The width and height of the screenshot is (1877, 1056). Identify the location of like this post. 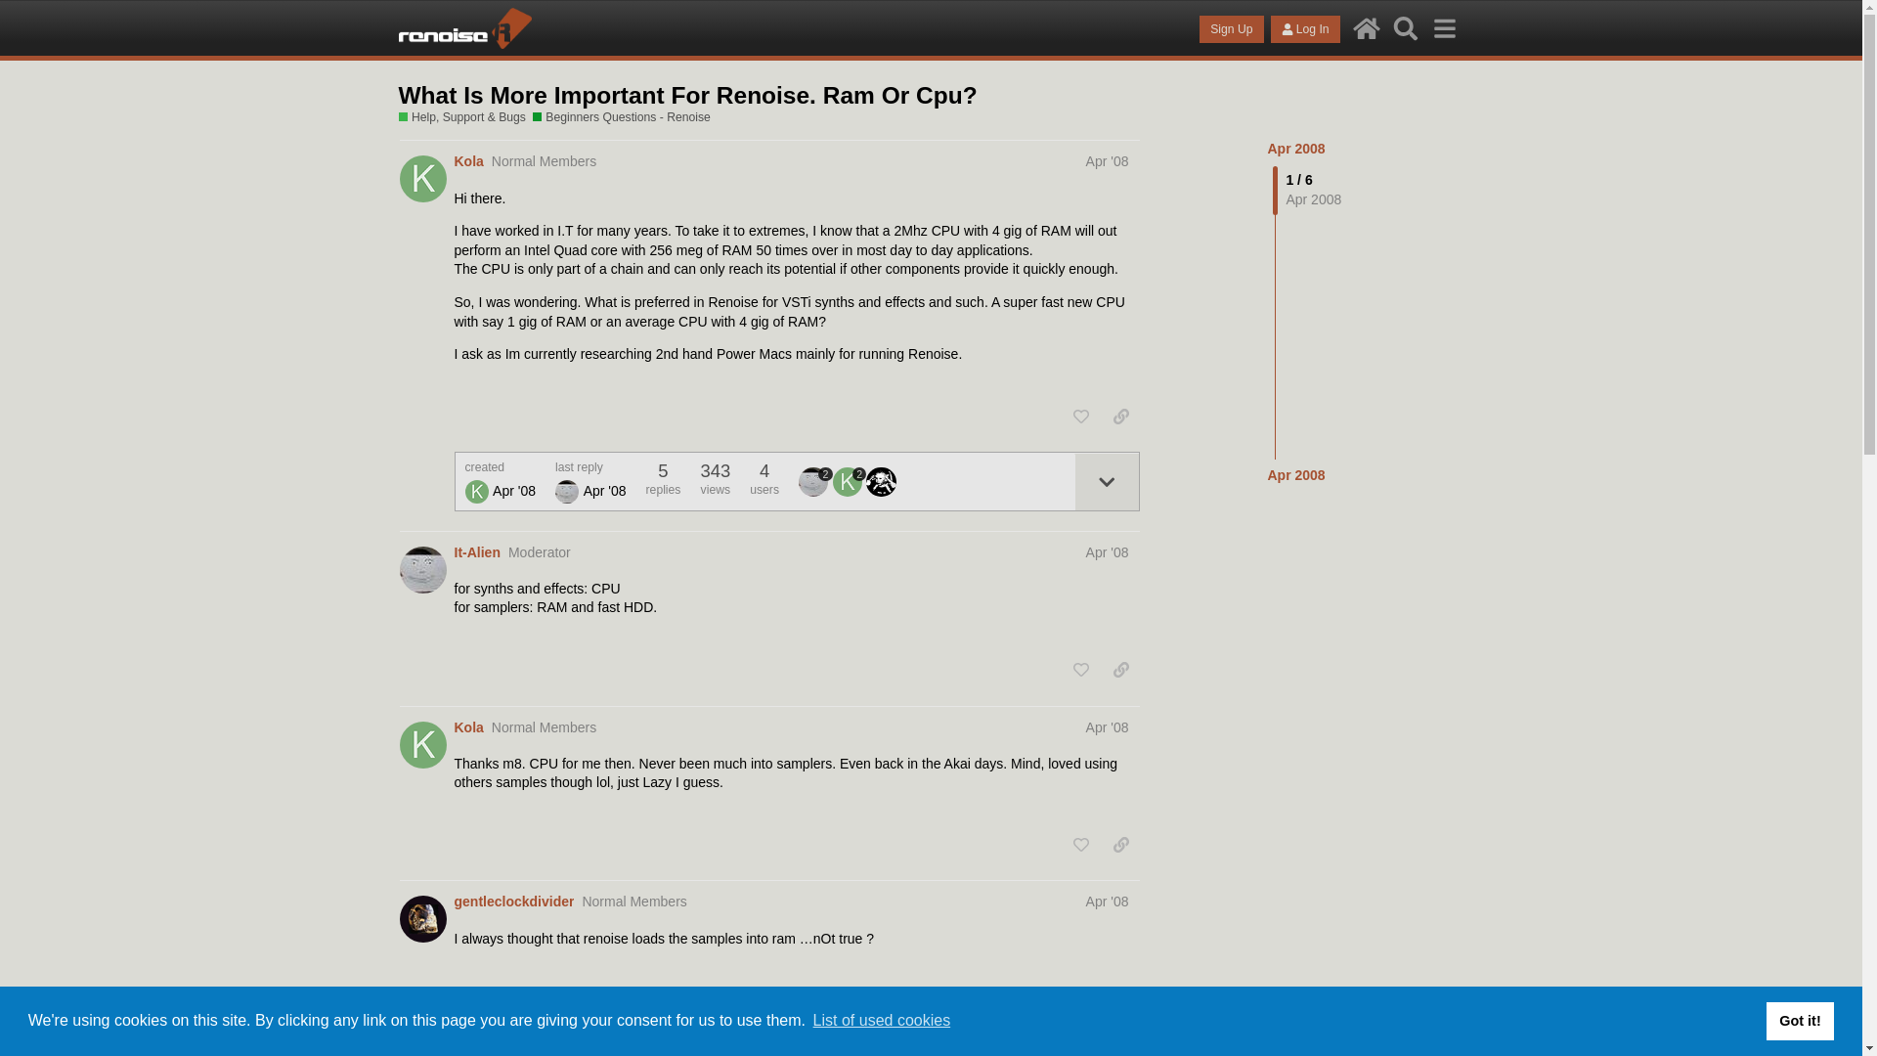
(1081, 417).